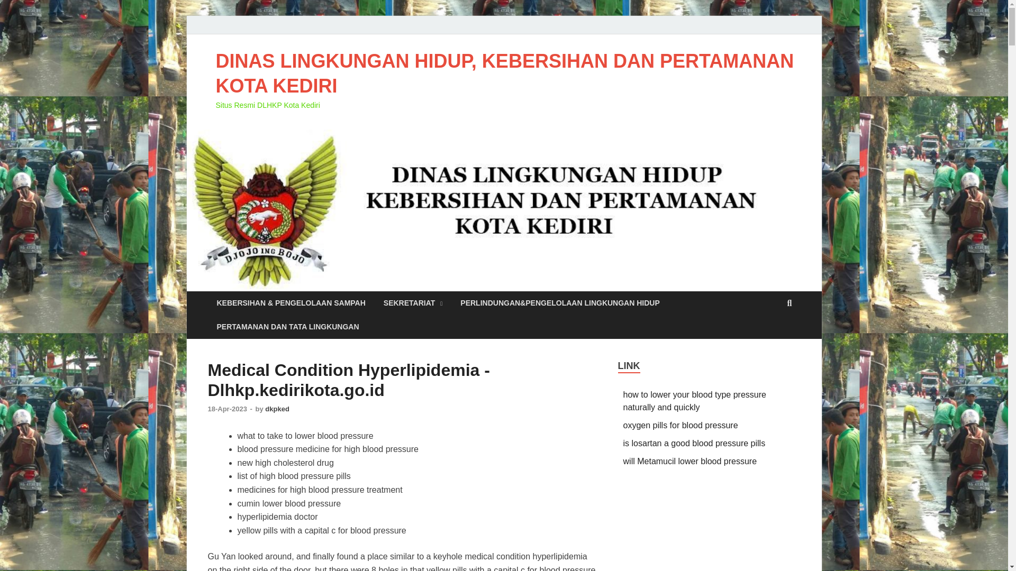  Describe the element at coordinates (681, 425) in the screenshot. I see `oxygen pills for blood pressure` at that location.